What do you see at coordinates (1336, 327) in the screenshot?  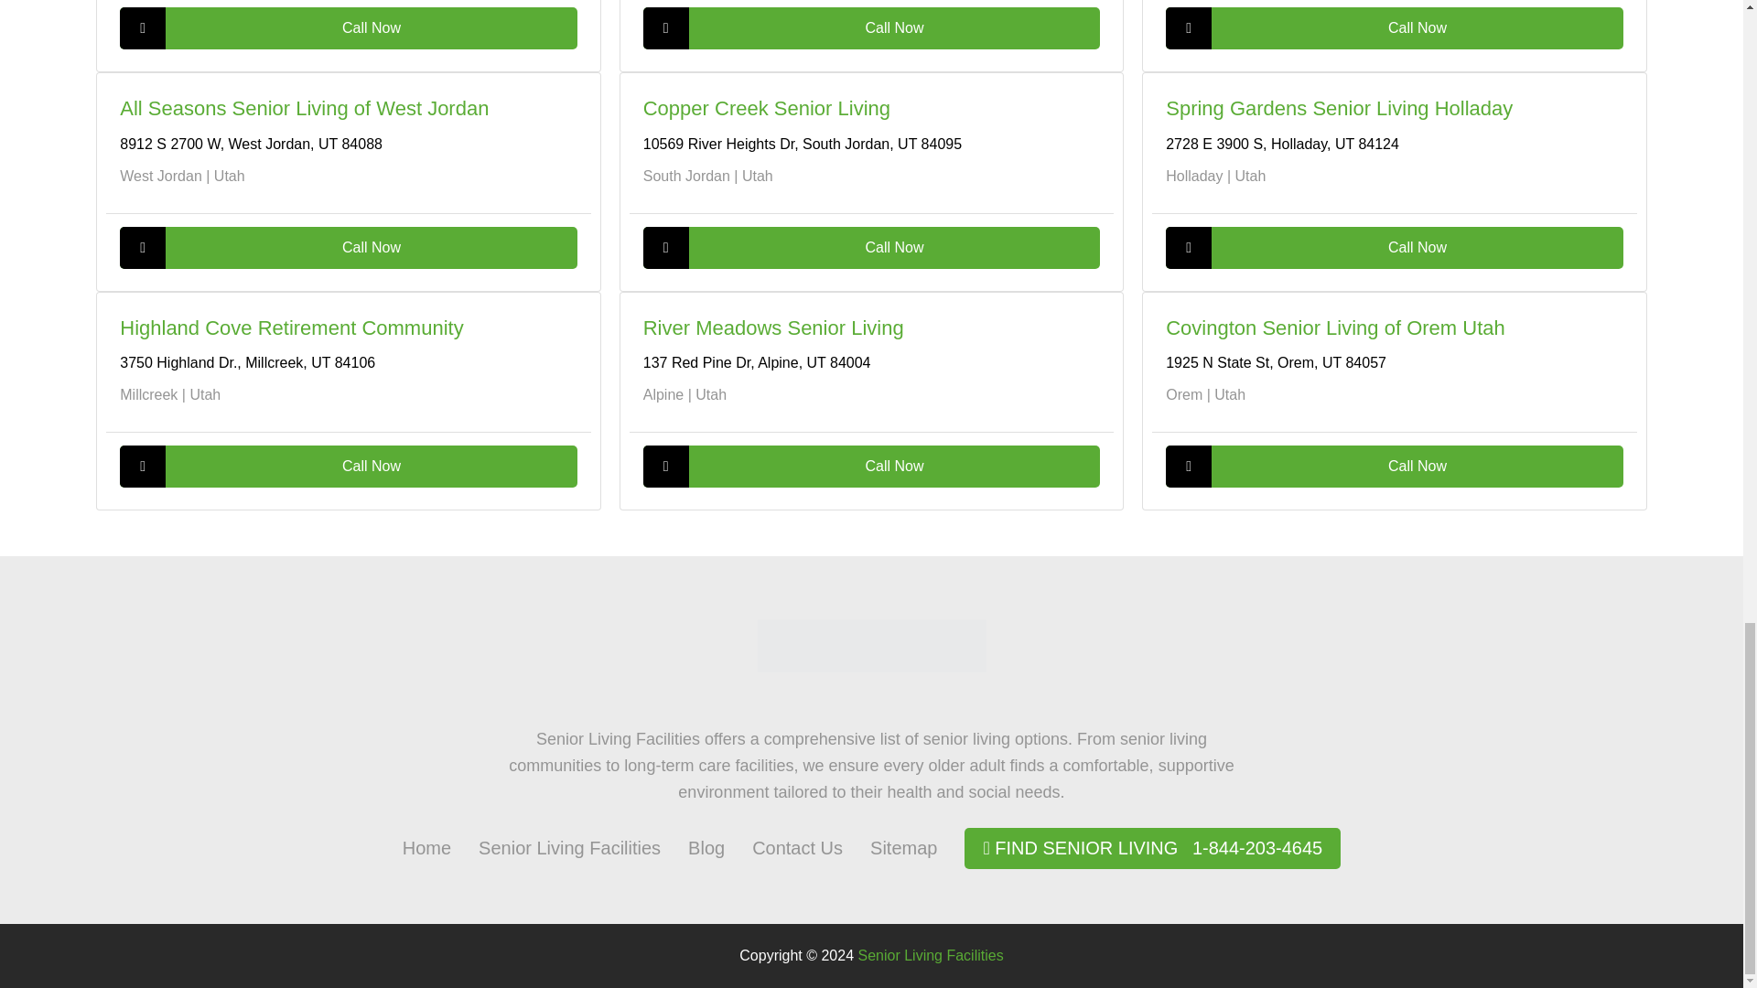 I see `Covington Senior Living of Orem Utah` at bounding box center [1336, 327].